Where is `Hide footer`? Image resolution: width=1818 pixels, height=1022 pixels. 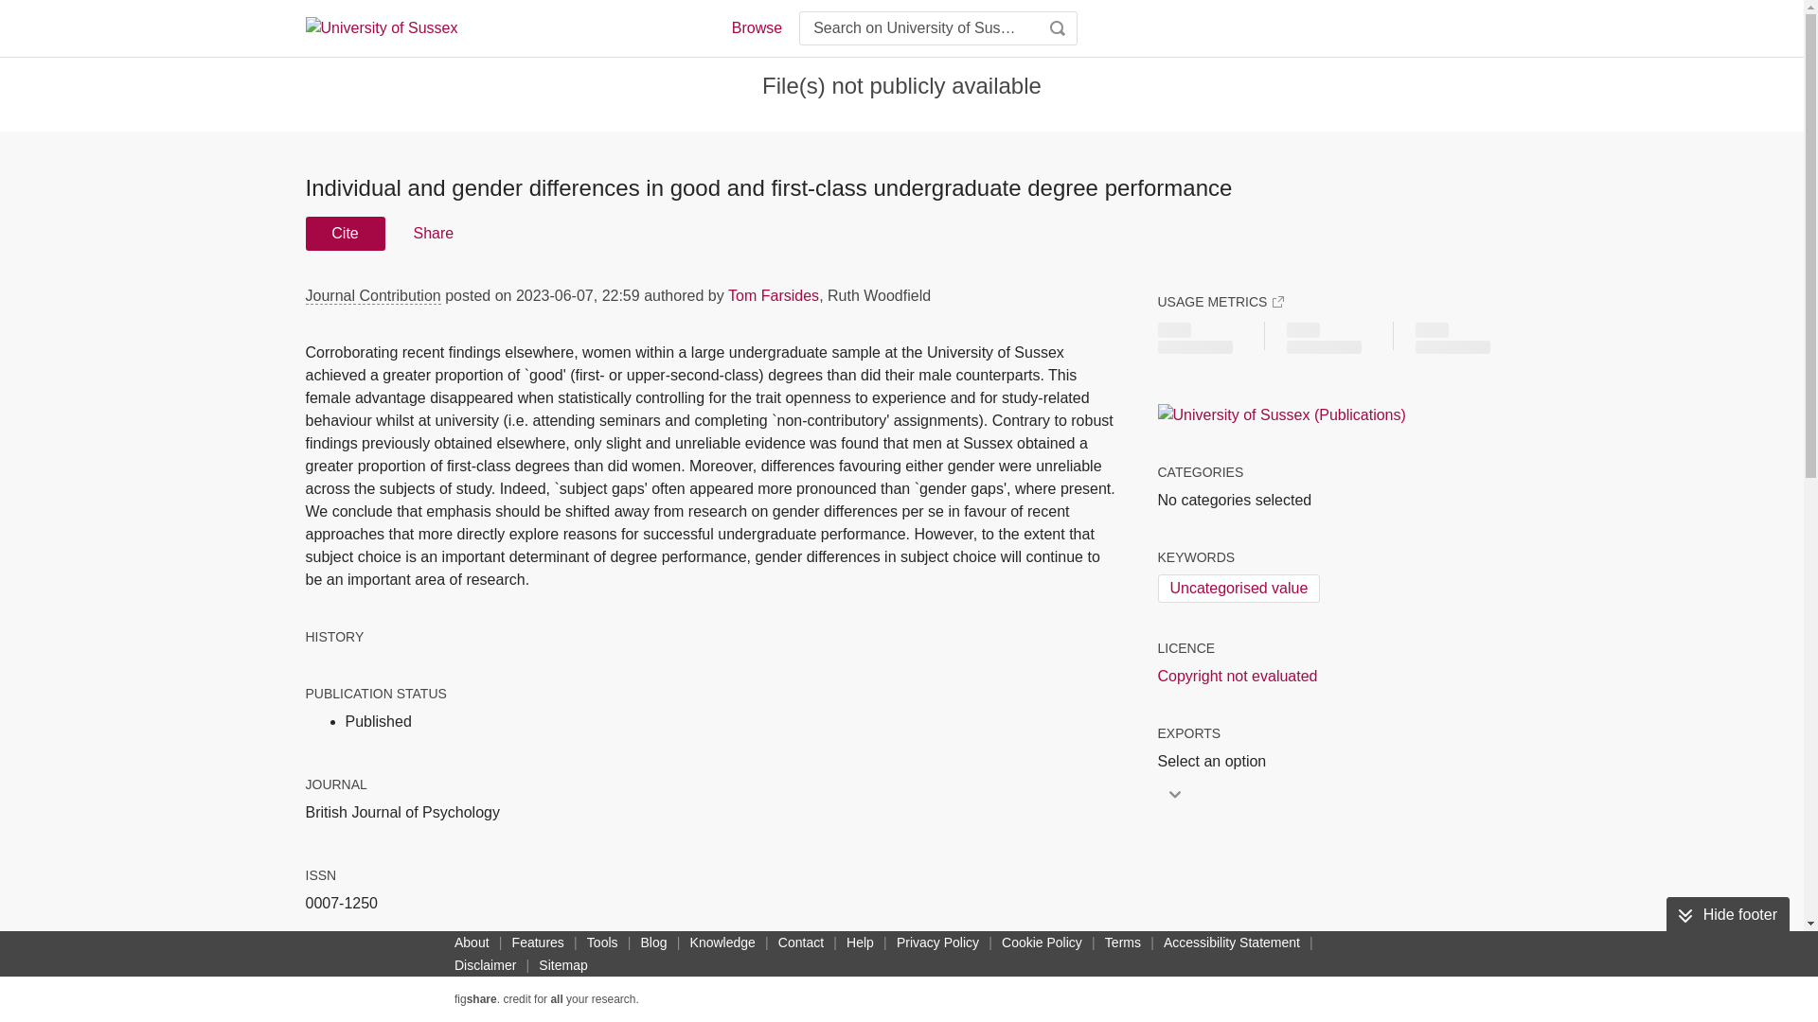 Hide footer is located at coordinates (1727, 915).